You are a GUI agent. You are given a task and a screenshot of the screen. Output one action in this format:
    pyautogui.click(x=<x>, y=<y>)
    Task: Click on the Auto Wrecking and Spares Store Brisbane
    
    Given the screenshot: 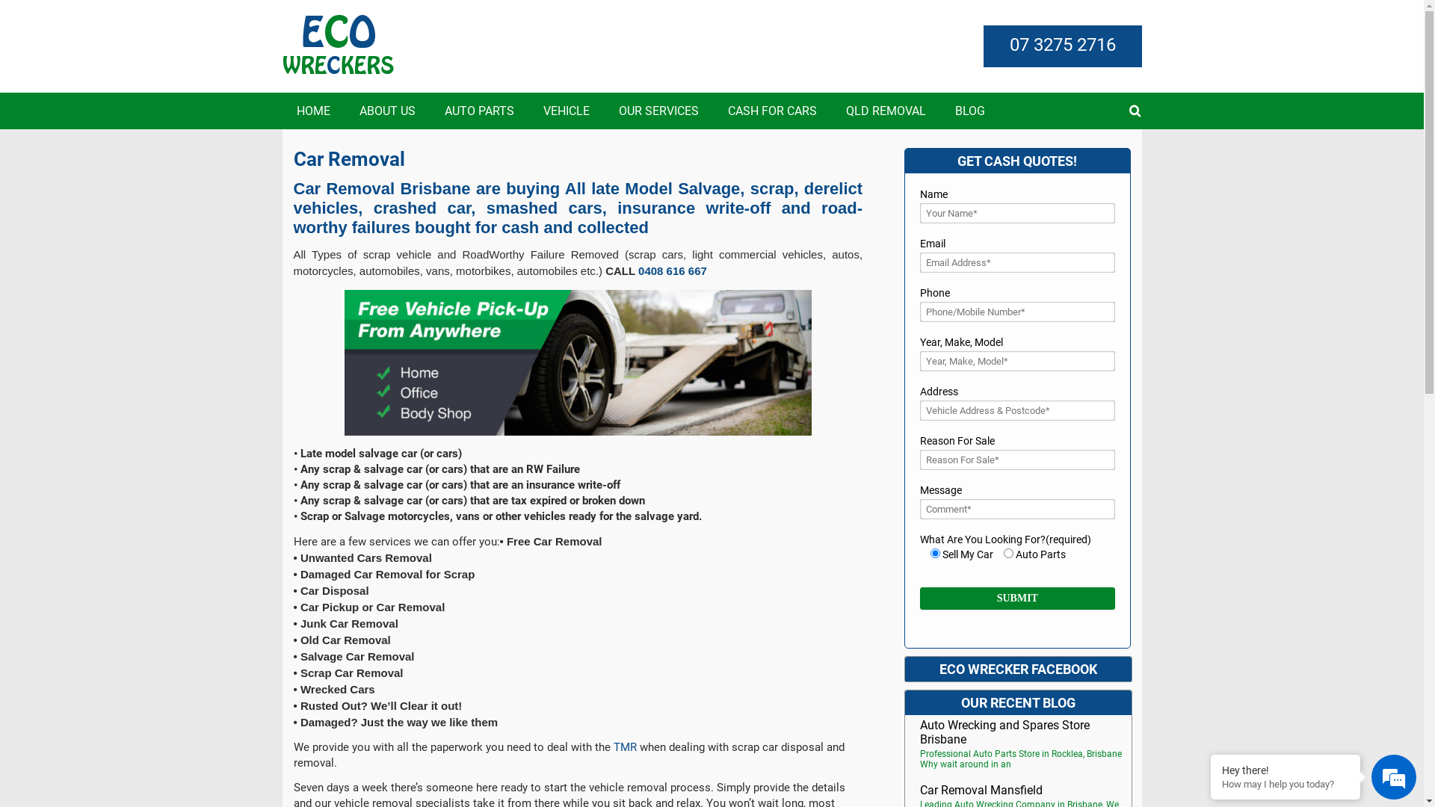 What is the action you would take?
    pyautogui.click(x=1025, y=734)
    